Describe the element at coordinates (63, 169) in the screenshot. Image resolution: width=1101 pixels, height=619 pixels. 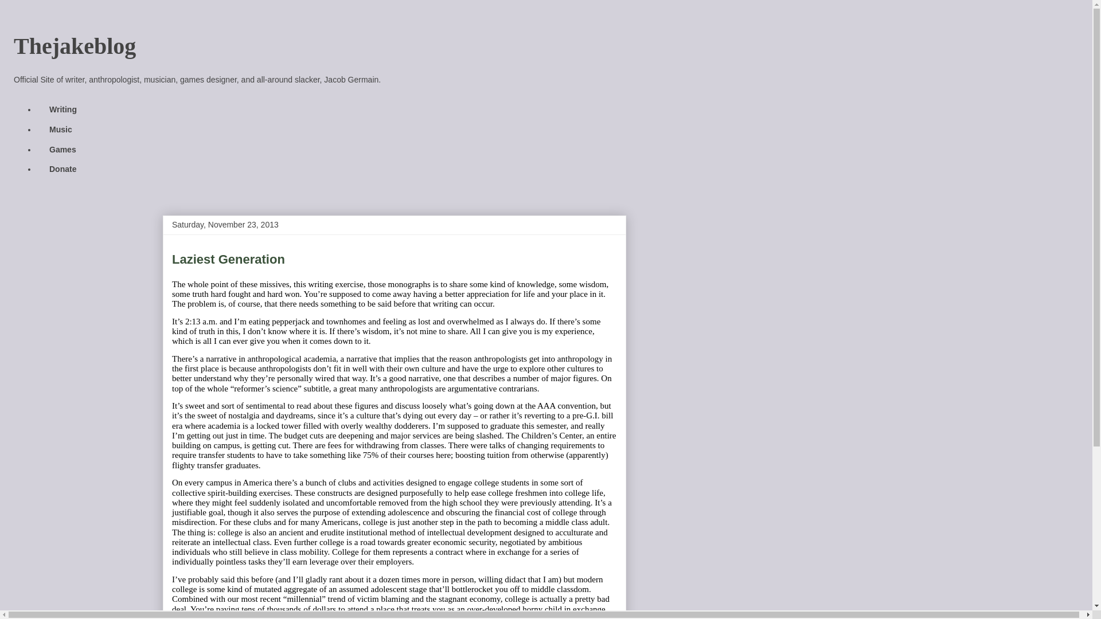
I see `Donate` at that location.